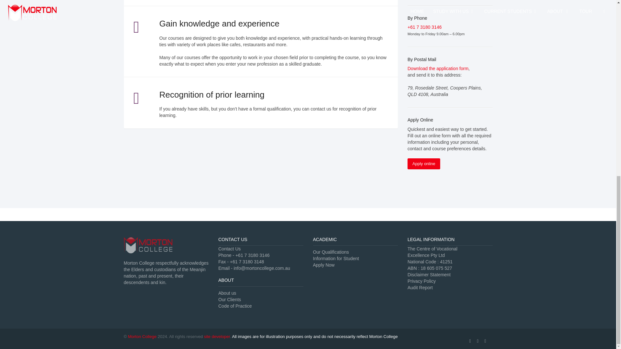 Image resolution: width=621 pixels, height=349 pixels. I want to click on Apply online, so click(424, 164).